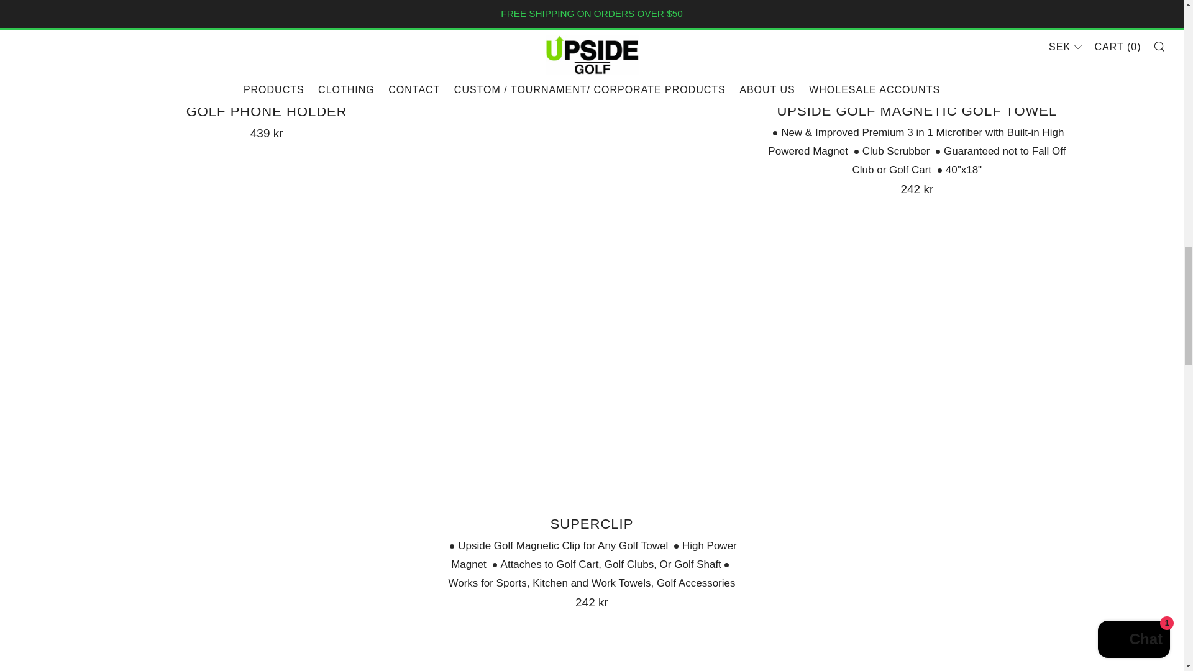  I want to click on Upside Golf Magnetic Selfie Record Golf Phone Holder, so click(266, 106).